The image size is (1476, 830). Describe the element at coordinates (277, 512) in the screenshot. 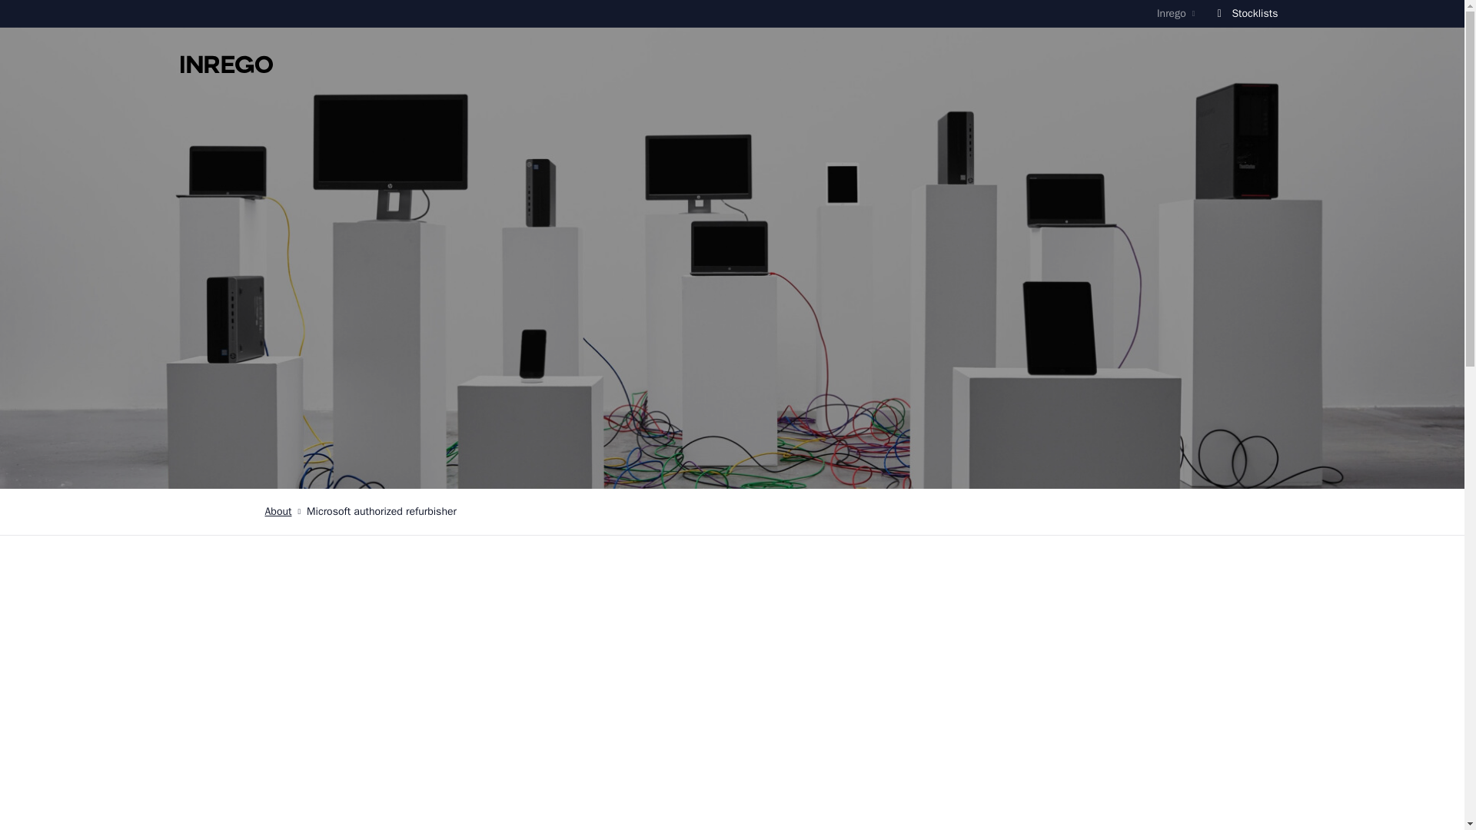

I see `About` at that location.